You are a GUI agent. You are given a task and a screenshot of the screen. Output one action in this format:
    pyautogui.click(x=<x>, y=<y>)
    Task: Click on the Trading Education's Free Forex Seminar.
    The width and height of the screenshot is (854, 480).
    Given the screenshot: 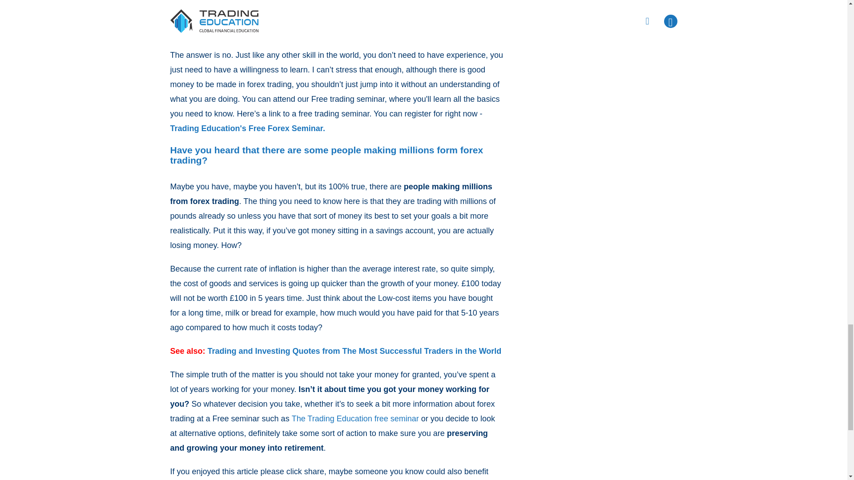 What is the action you would take?
    pyautogui.click(x=247, y=128)
    